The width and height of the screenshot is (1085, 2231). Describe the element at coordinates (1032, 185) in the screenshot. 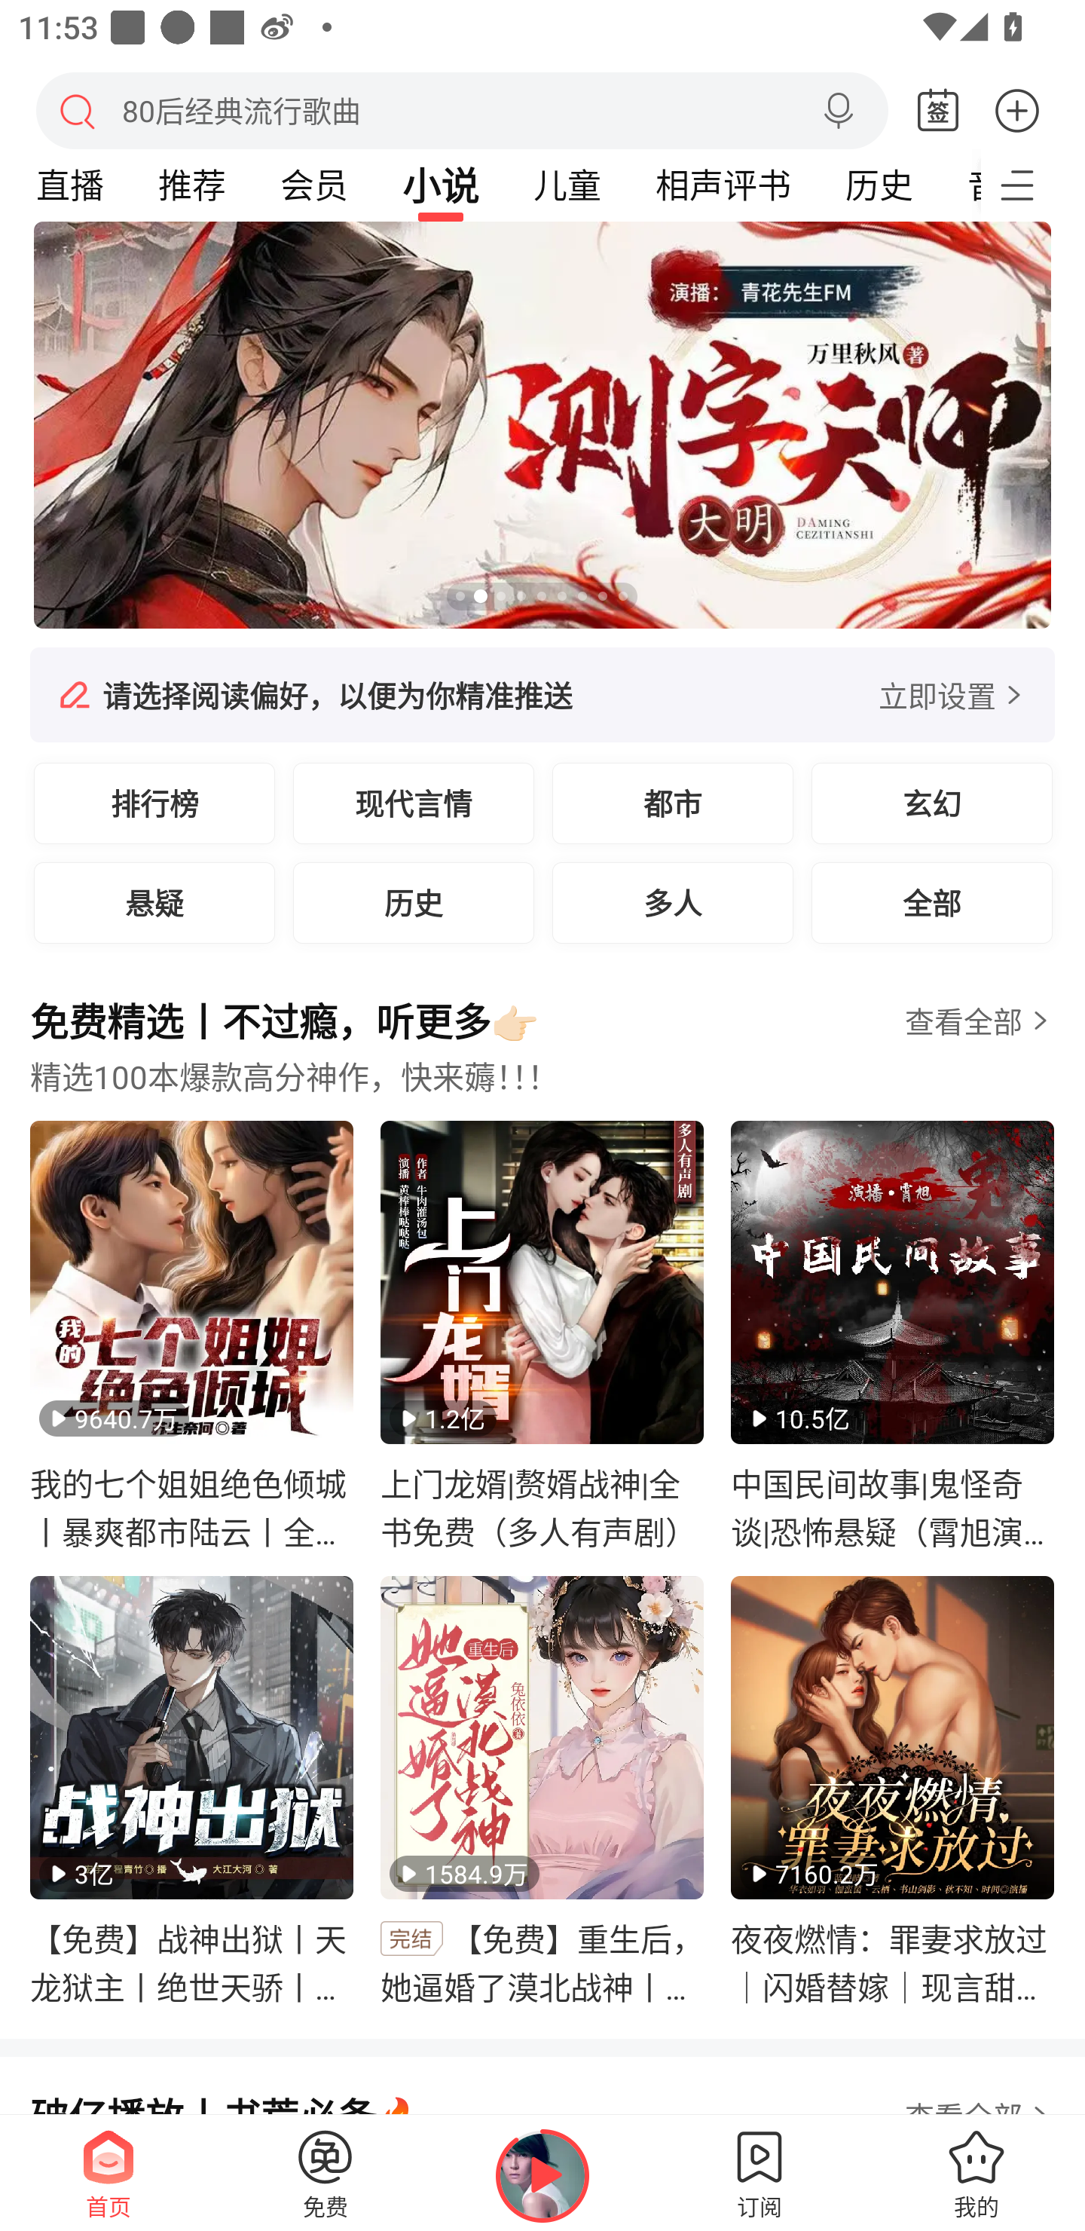

I see `更多频道` at that location.